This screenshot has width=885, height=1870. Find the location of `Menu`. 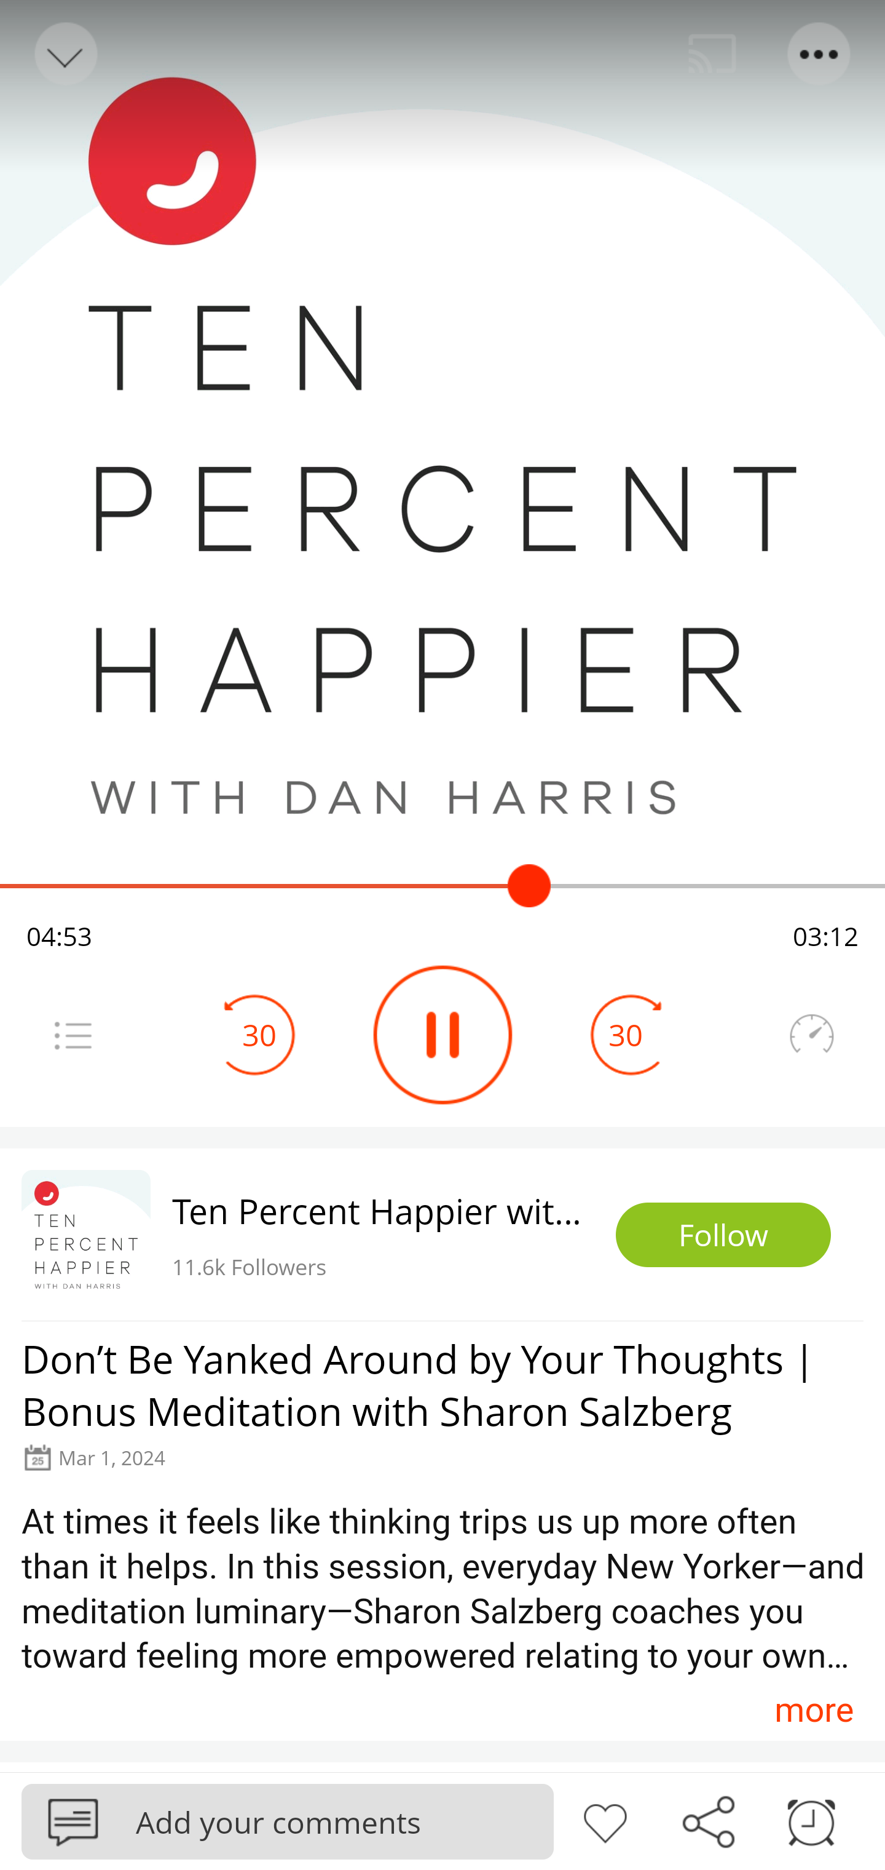

Menu is located at coordinates (820, 54).